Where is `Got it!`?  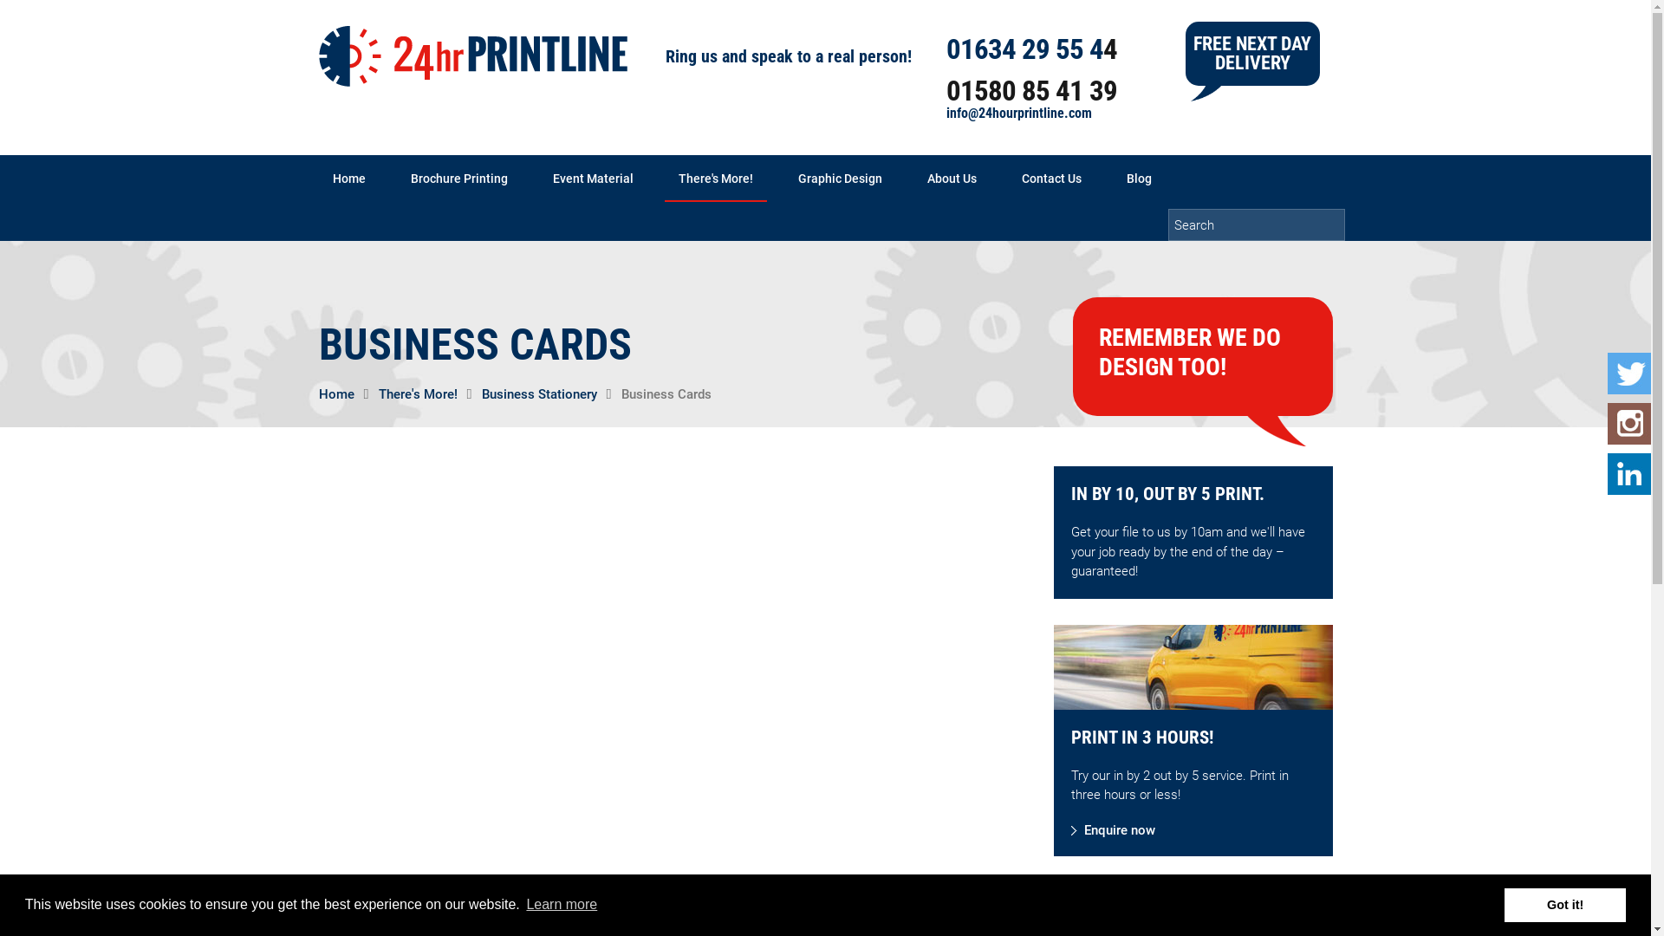
Got it! is located at coordinates (1565, 905).